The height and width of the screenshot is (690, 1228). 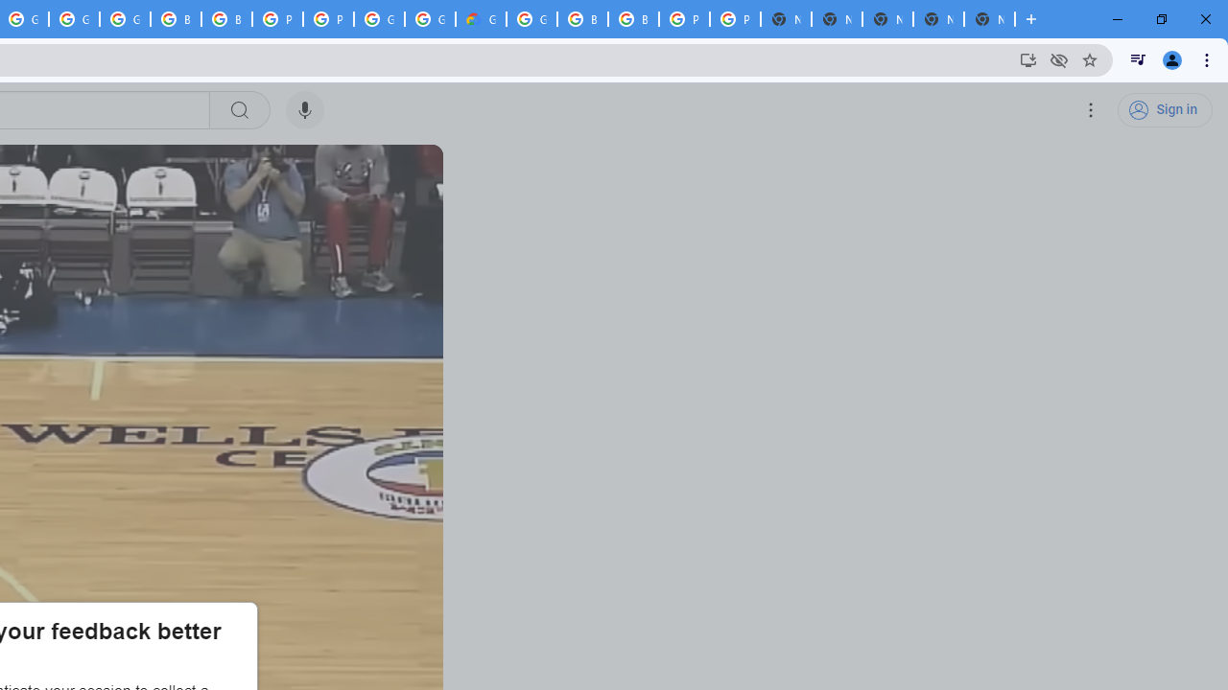 What do you see at coordinates (989, 19) in the screenshot?
I see `New Tab` at bounding box center [989, 19].